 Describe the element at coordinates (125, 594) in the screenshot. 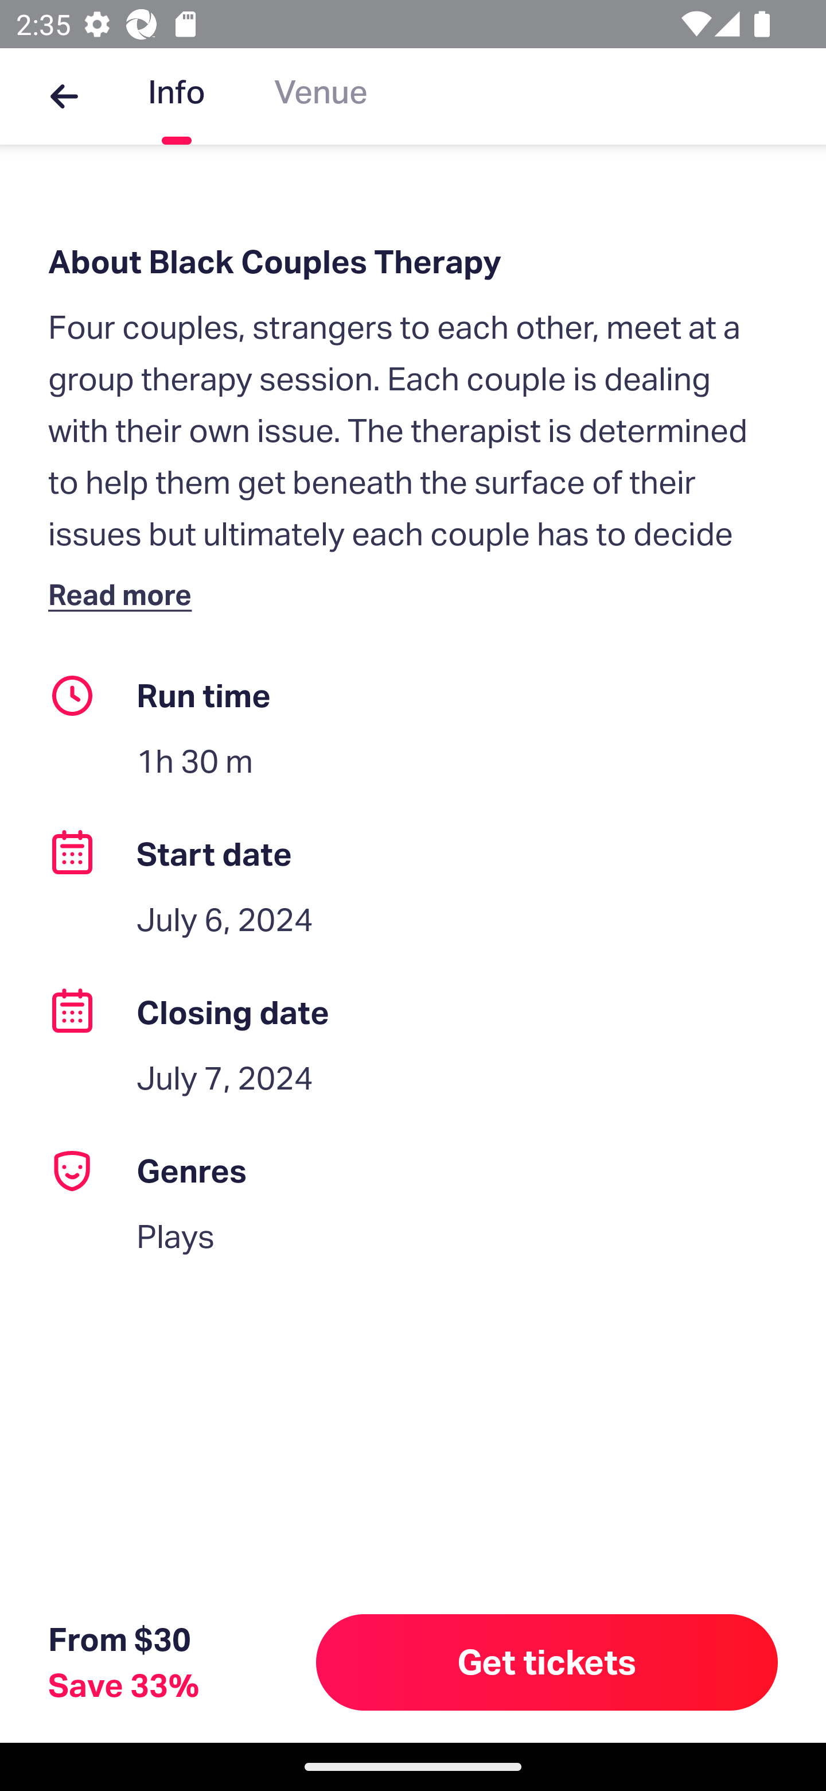

I see `Read more` at that location.